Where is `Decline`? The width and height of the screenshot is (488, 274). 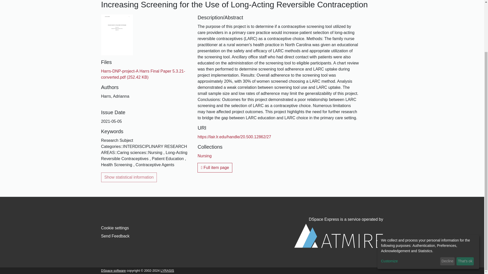
Decline is located at coordinates (447, 200).